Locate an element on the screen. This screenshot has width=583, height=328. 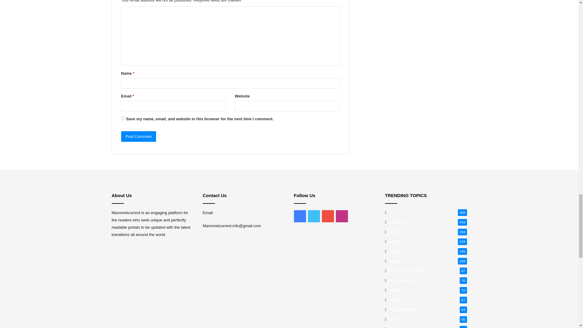
Post Comment is located at coordinates (138, 136).